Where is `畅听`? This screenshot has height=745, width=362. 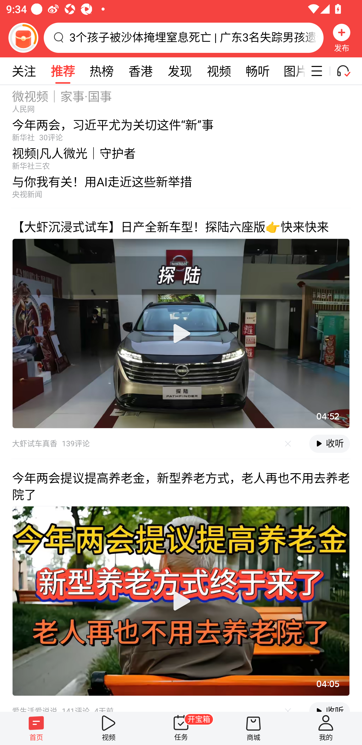 畅听 is located at coordinates (257, 71).